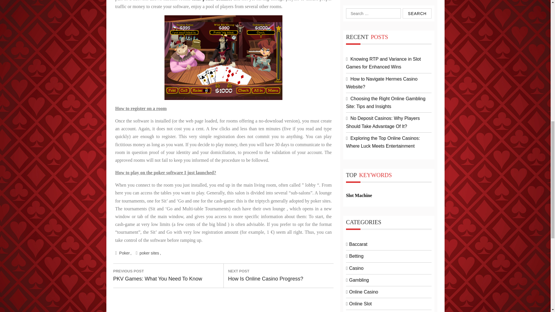  I want to click on Search, so click(417, 13).